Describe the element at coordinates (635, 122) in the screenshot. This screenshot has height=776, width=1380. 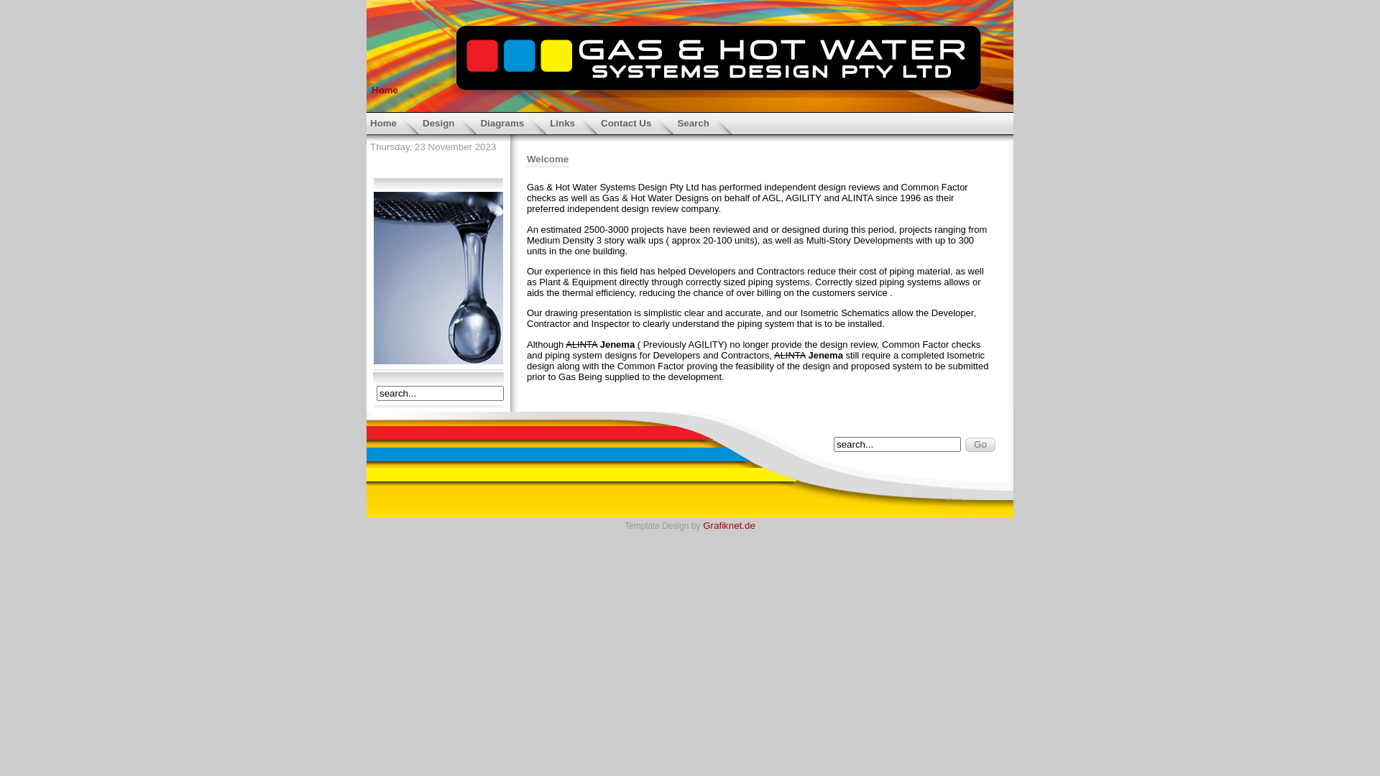
I see `Contact Us` at that location.